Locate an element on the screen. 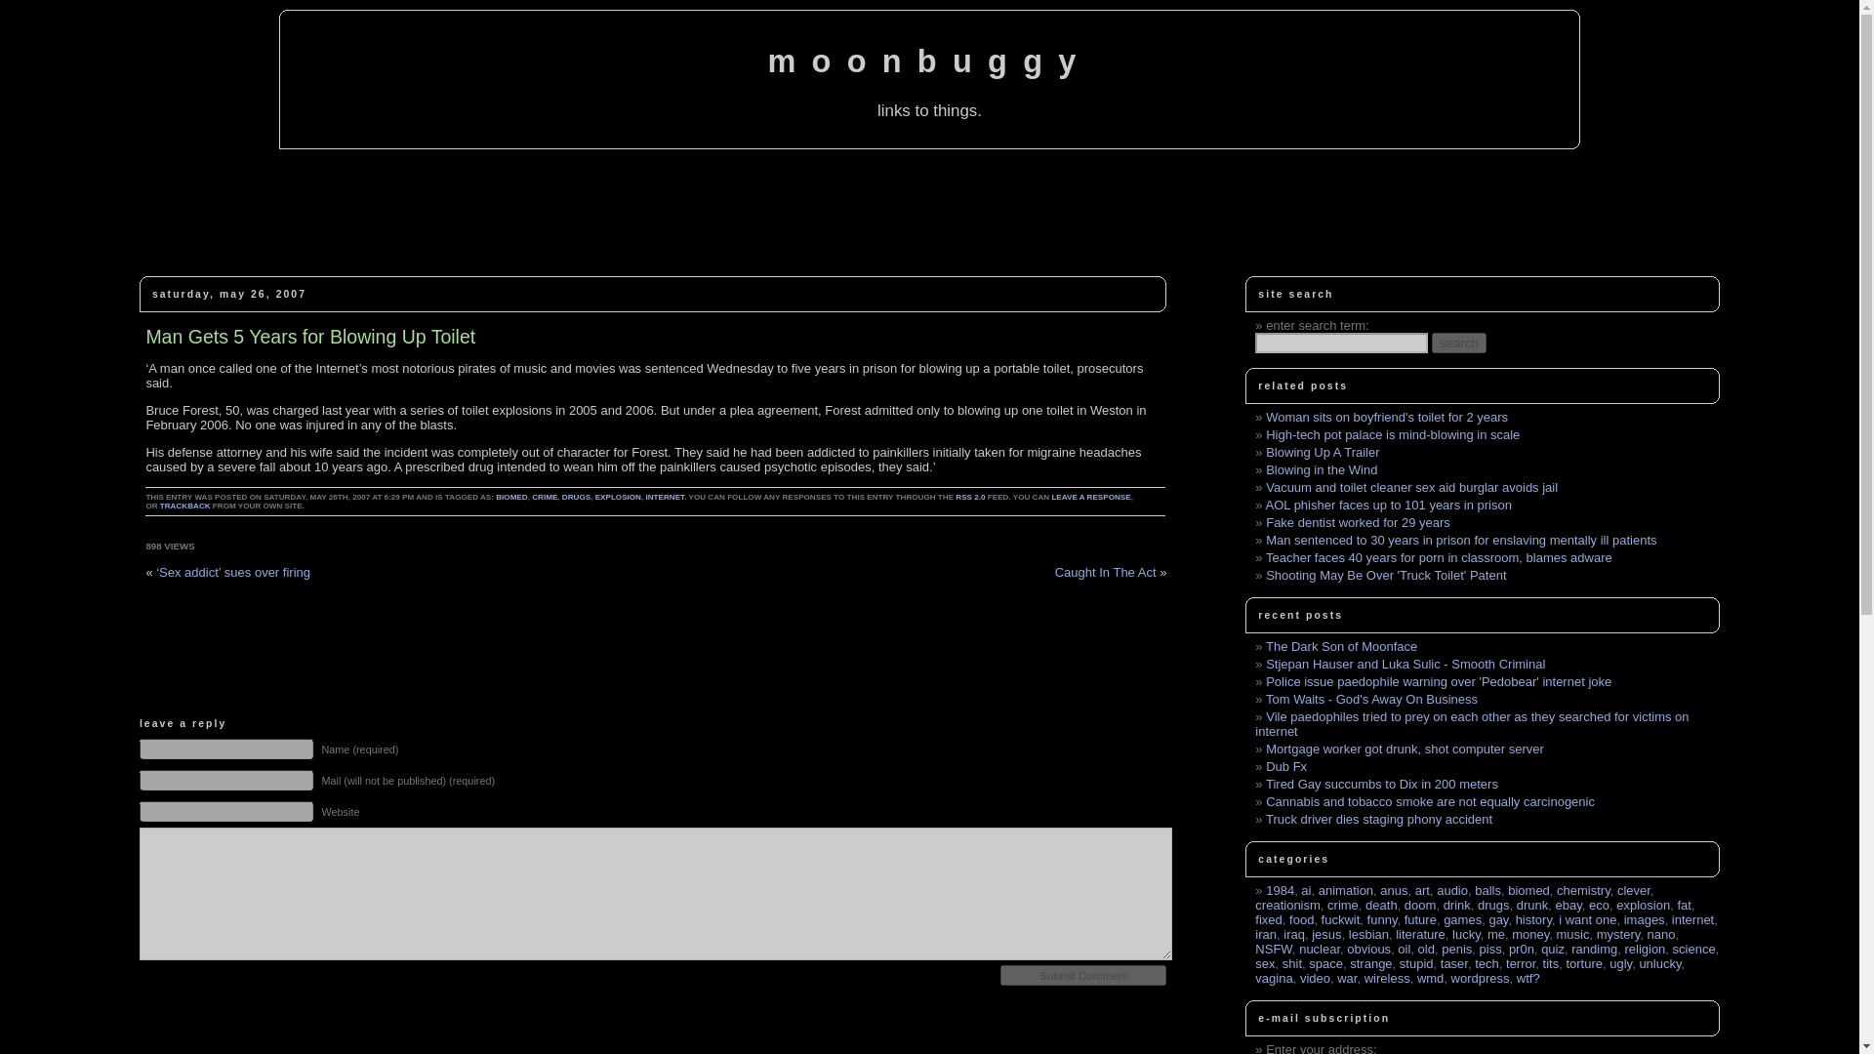  January 15, 2007 is located at coordinates (1439, 556).